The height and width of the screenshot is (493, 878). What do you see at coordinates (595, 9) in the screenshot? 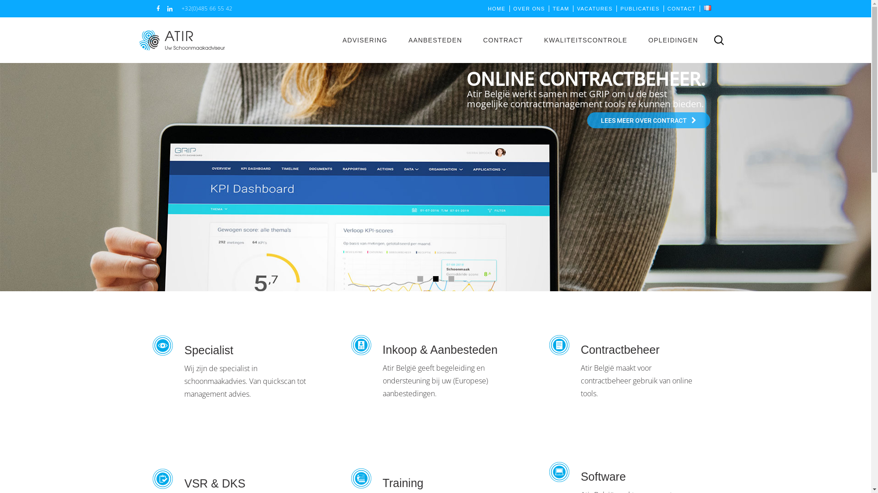
I see `VACATURES` at bounding box center [595, 9].